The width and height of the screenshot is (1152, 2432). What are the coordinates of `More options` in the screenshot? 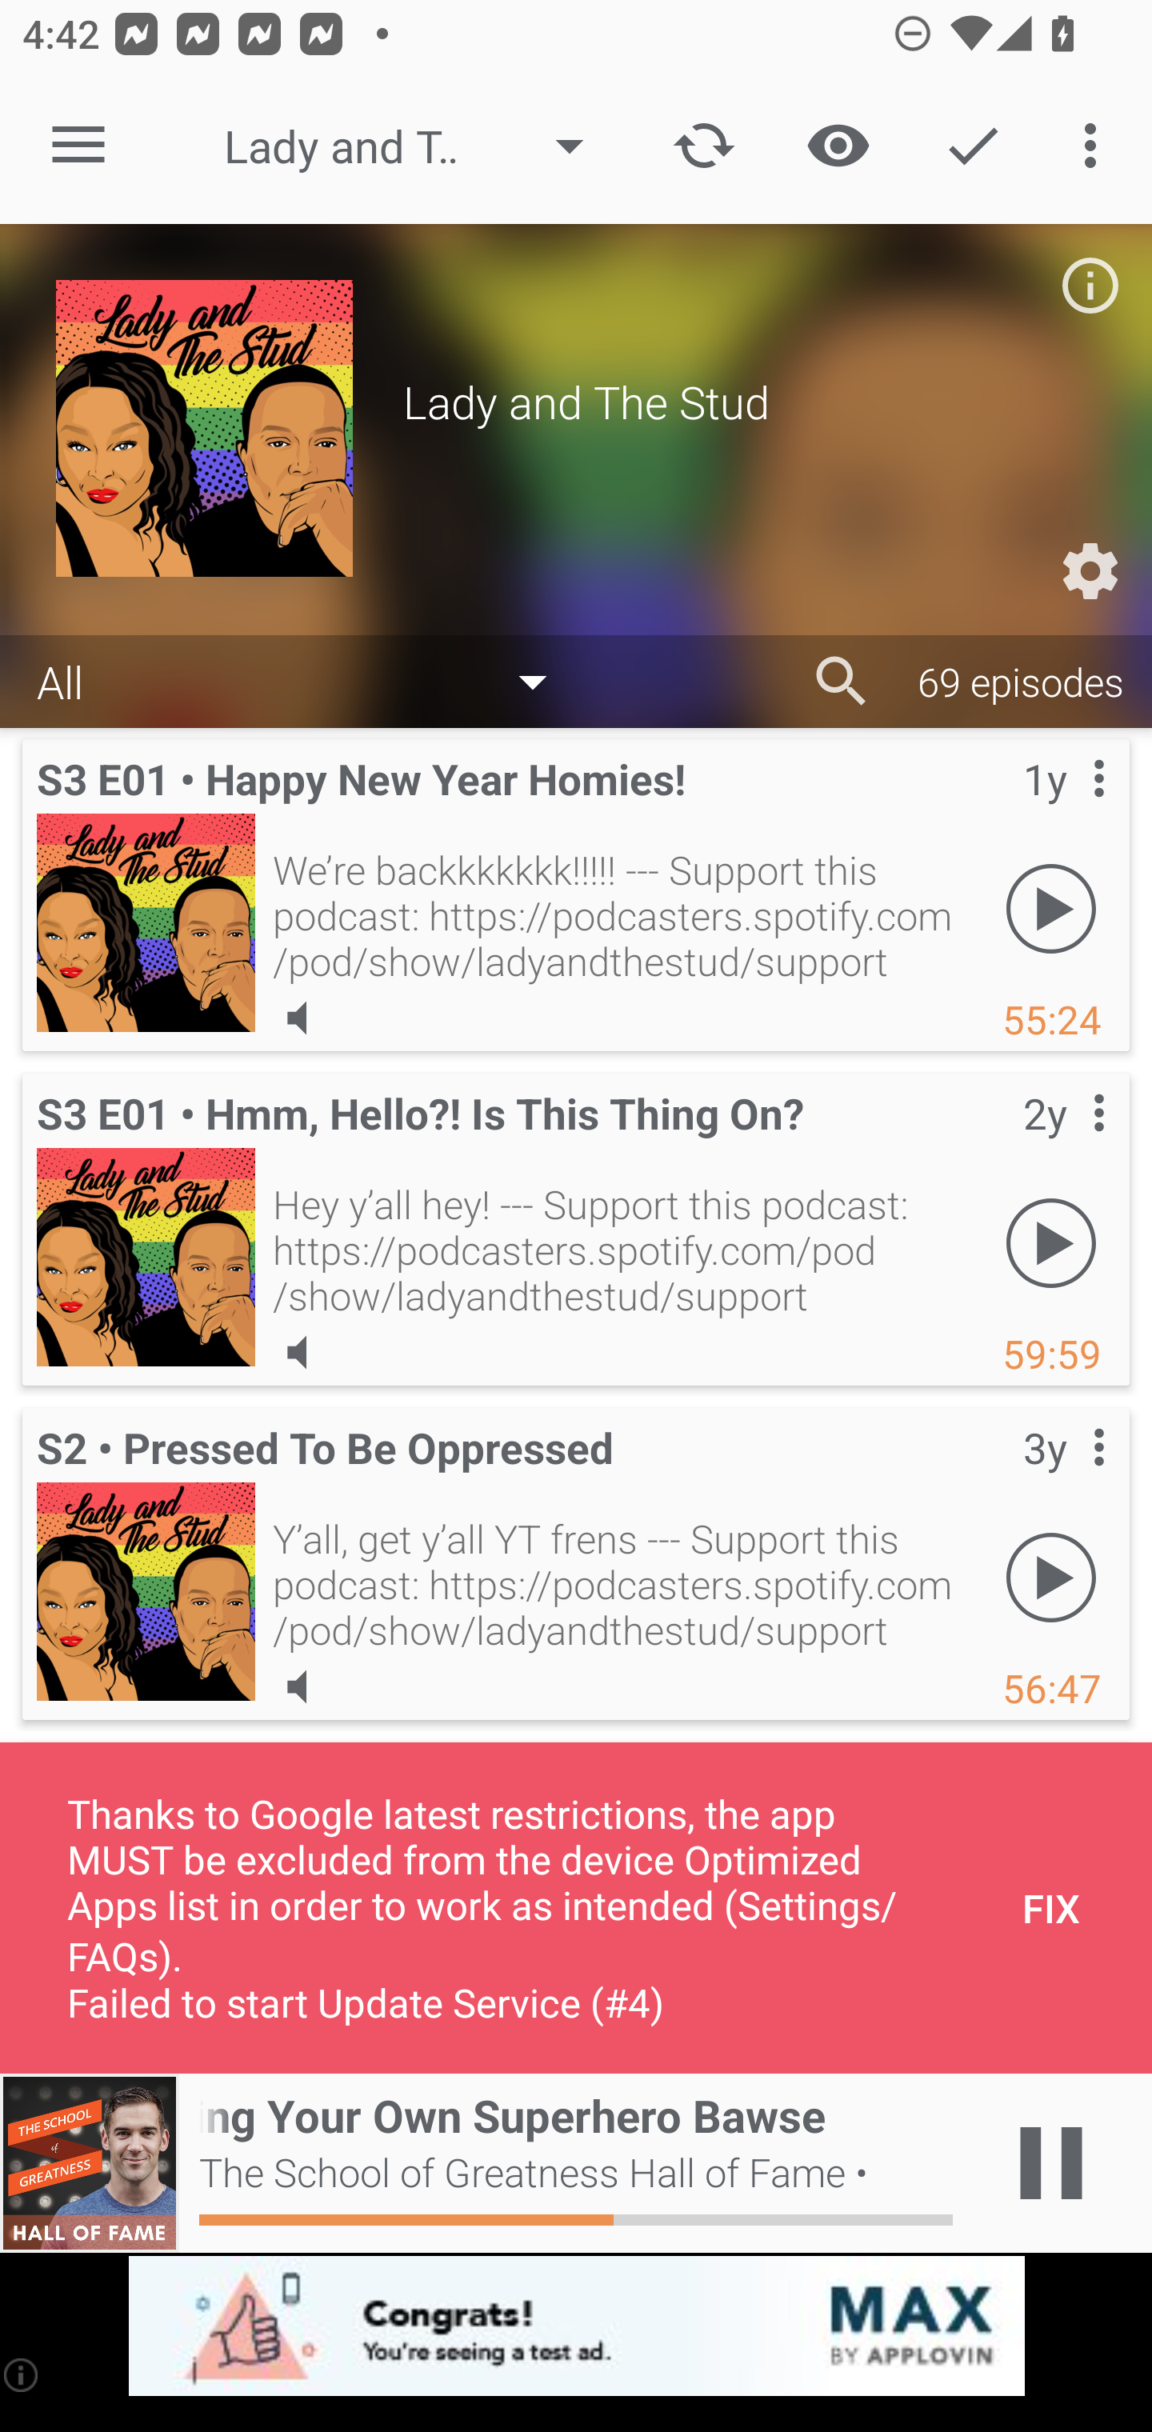 It's located at (1096, 146).